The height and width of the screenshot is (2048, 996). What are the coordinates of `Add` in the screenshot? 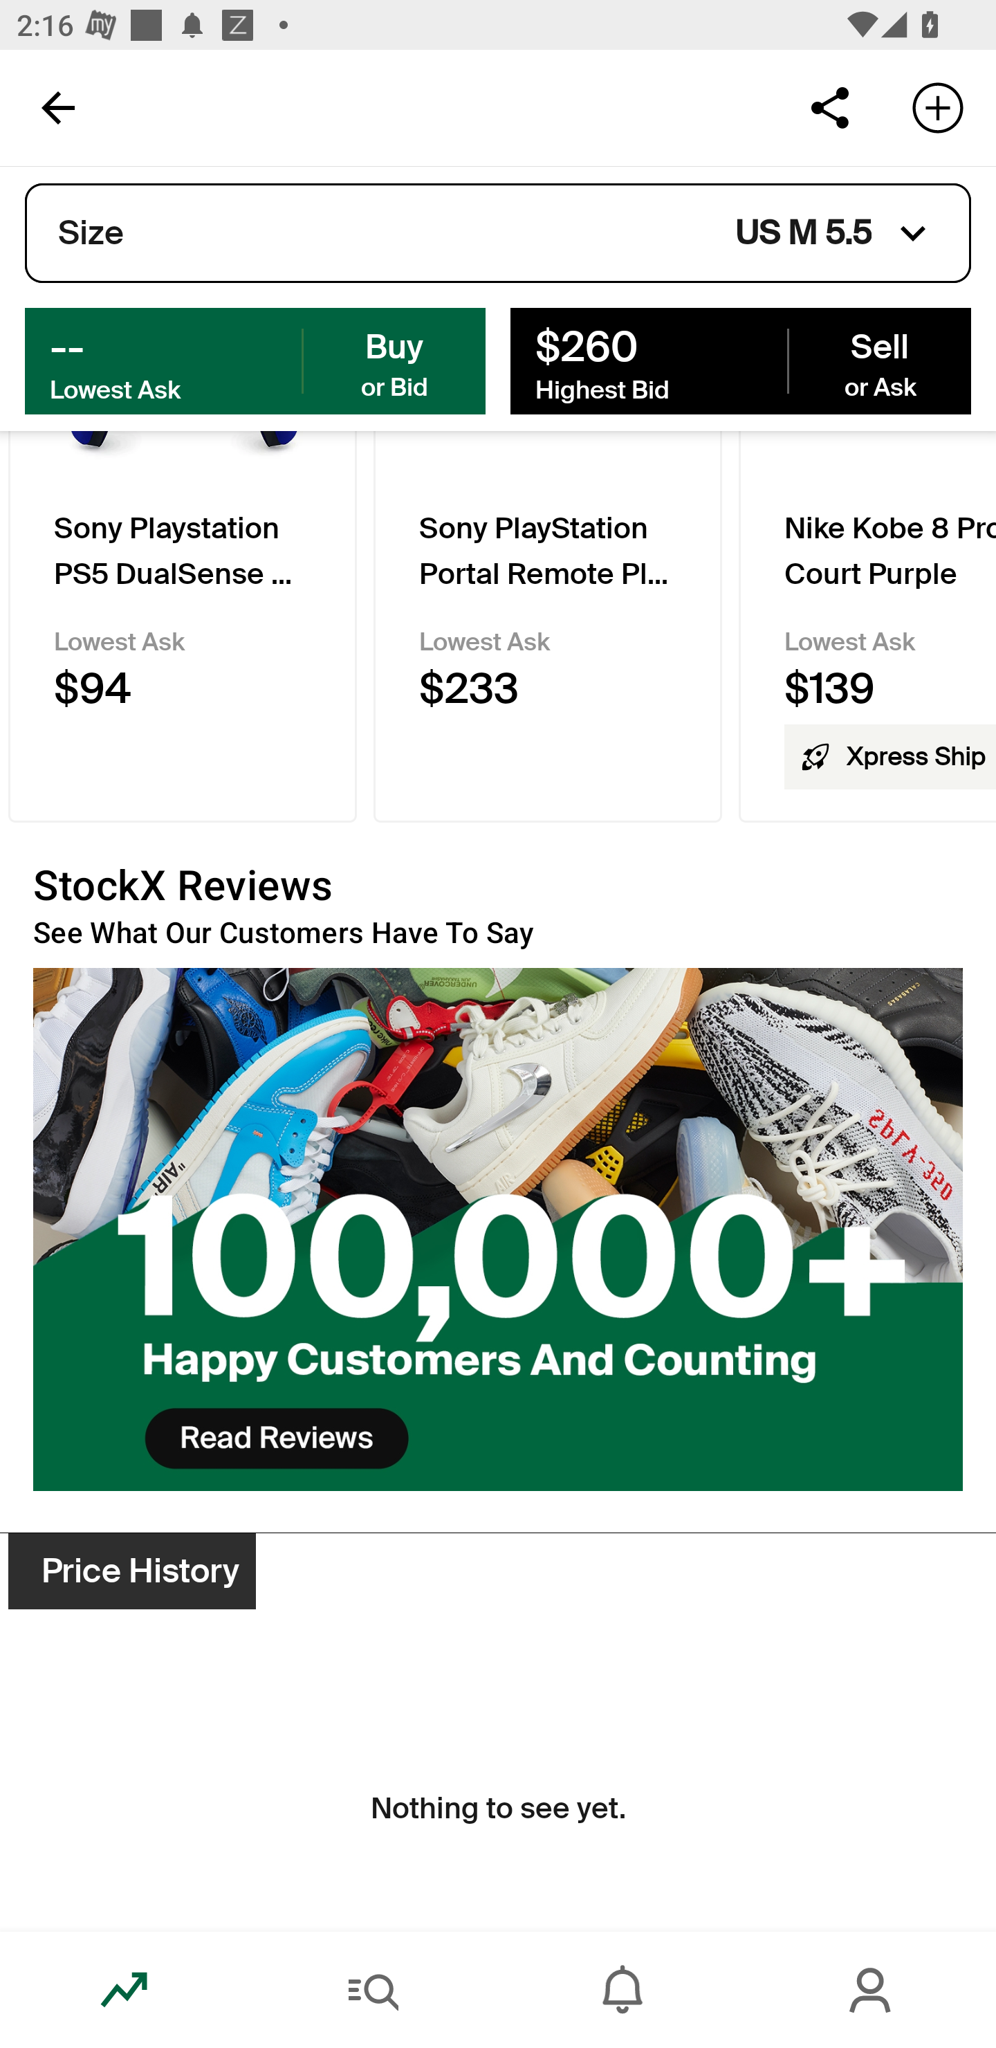 It's located at (938, 107).